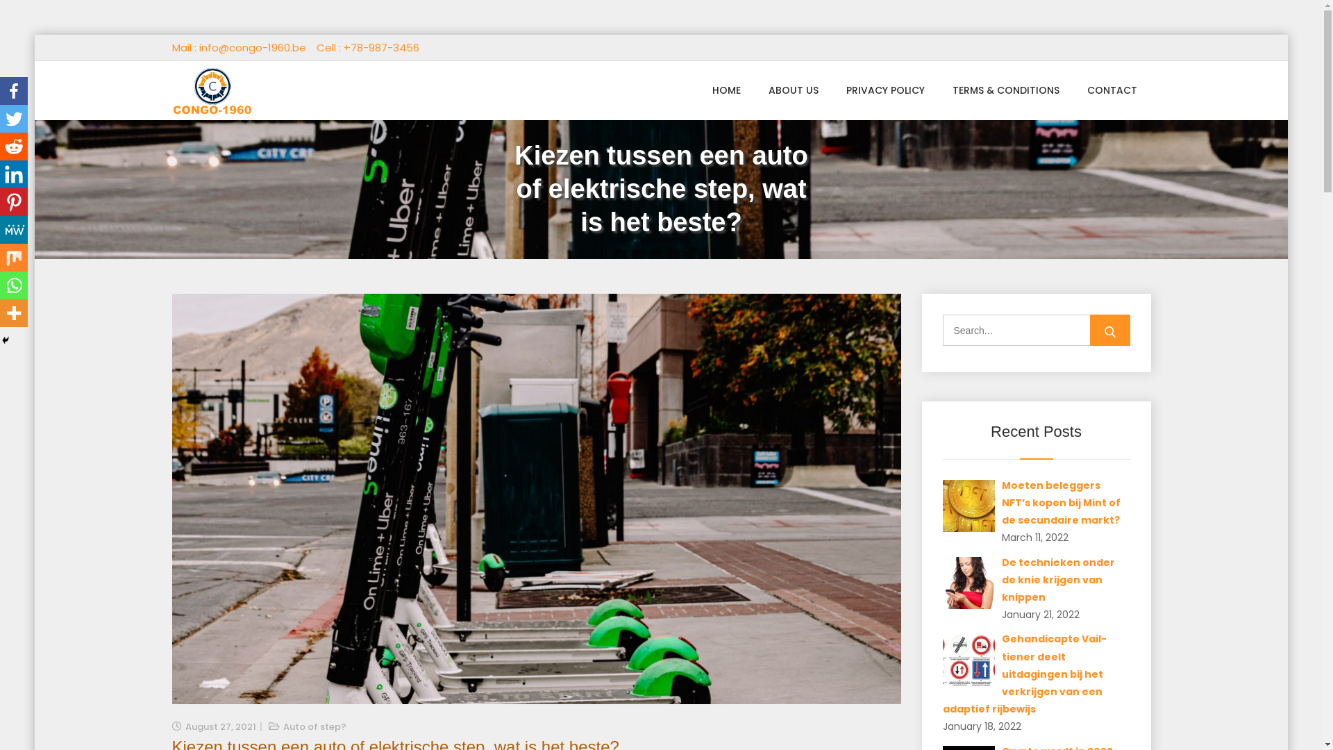  What do you see at coordinates (1112, 90) in the screenshot?
I see `CONTACT` at bounding box center [1112, 90].